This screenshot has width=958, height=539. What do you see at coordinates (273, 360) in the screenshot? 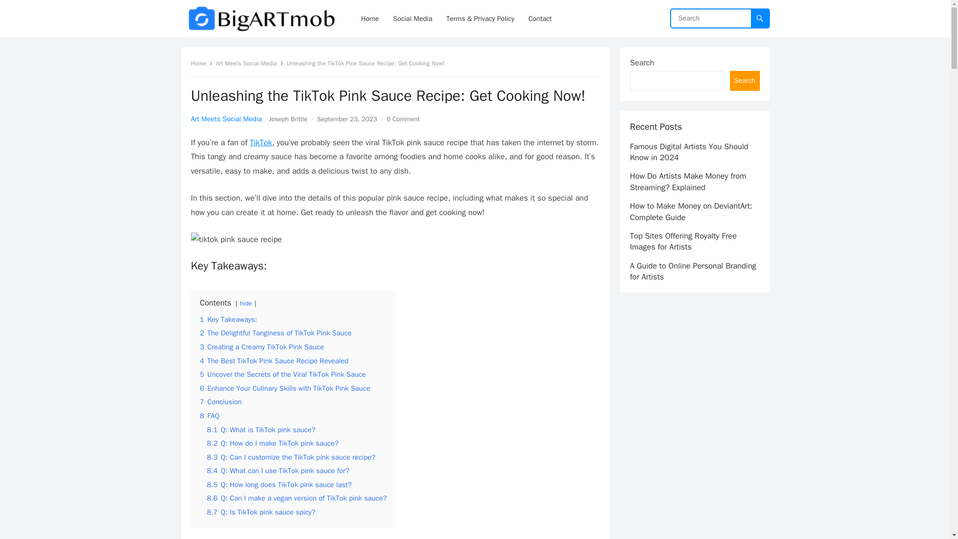
I see `4 The Best TikTok Pink Sauce Recipe Revealed` at bounding box center [273, 360].